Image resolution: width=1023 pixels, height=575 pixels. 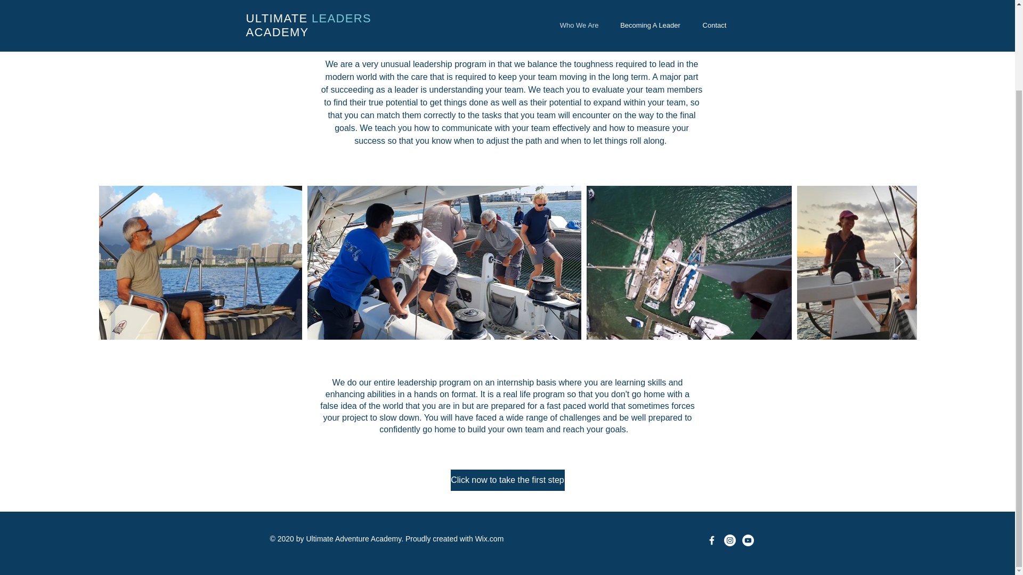 I want to click on Wix.com, so click(x=490, y=539).